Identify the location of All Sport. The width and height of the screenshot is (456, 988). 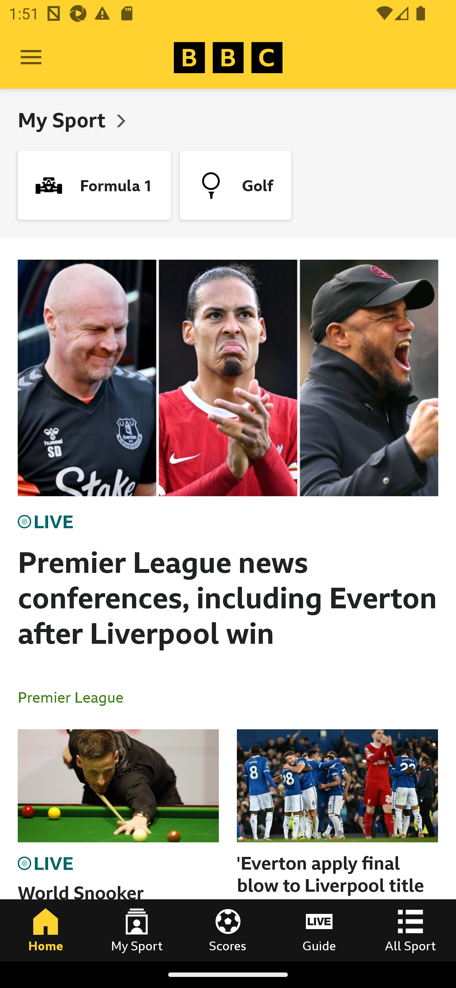
(410, 930).